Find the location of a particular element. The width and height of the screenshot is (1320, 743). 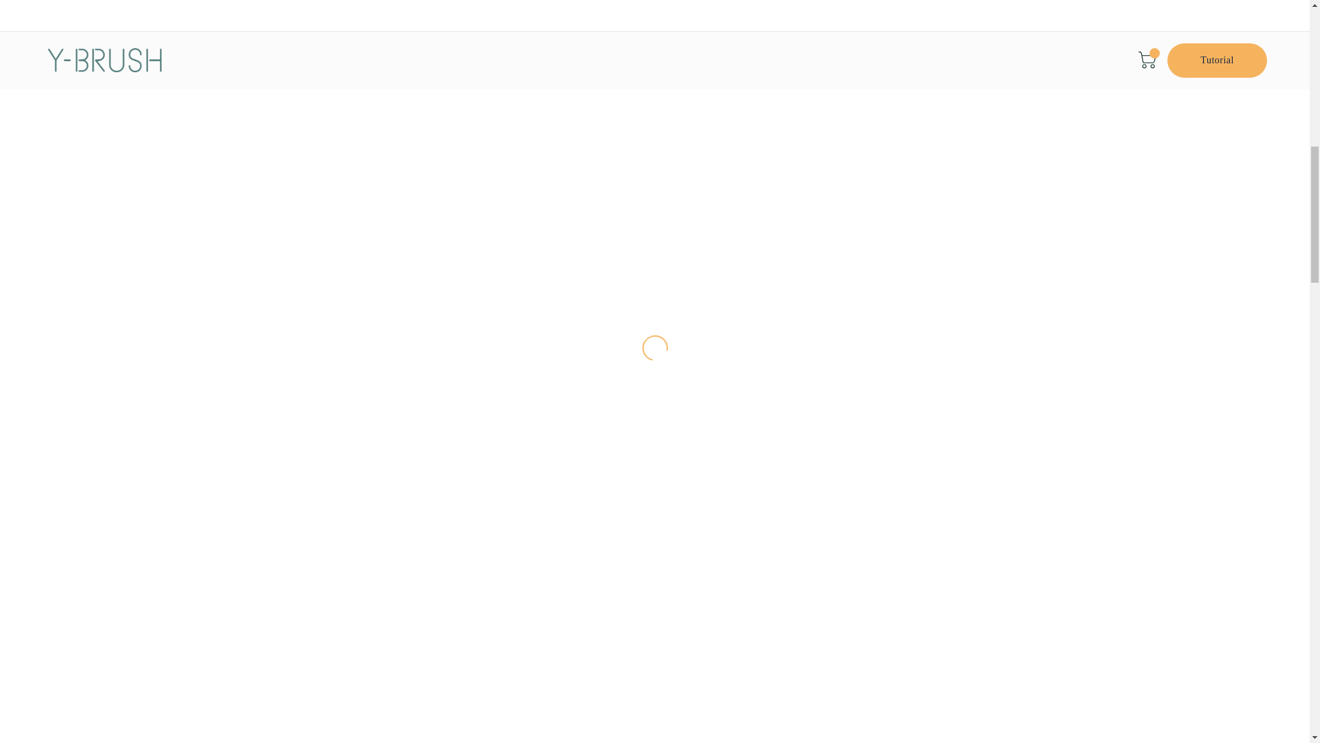

privacy policy is located at coordinates (725, 175).